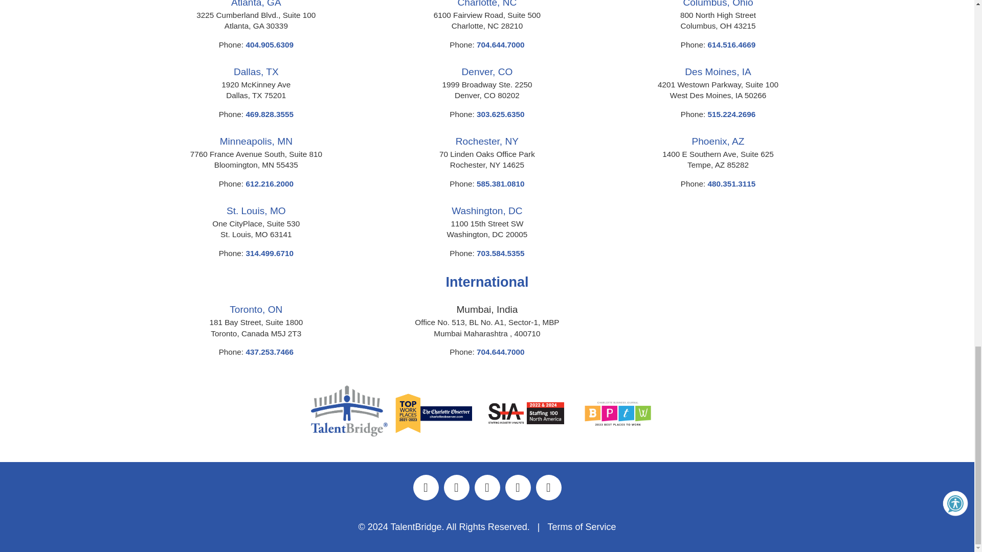  Describe the element at coordinates (718, 72) in the screenshot. I see `Des Moines, IA` at that location.